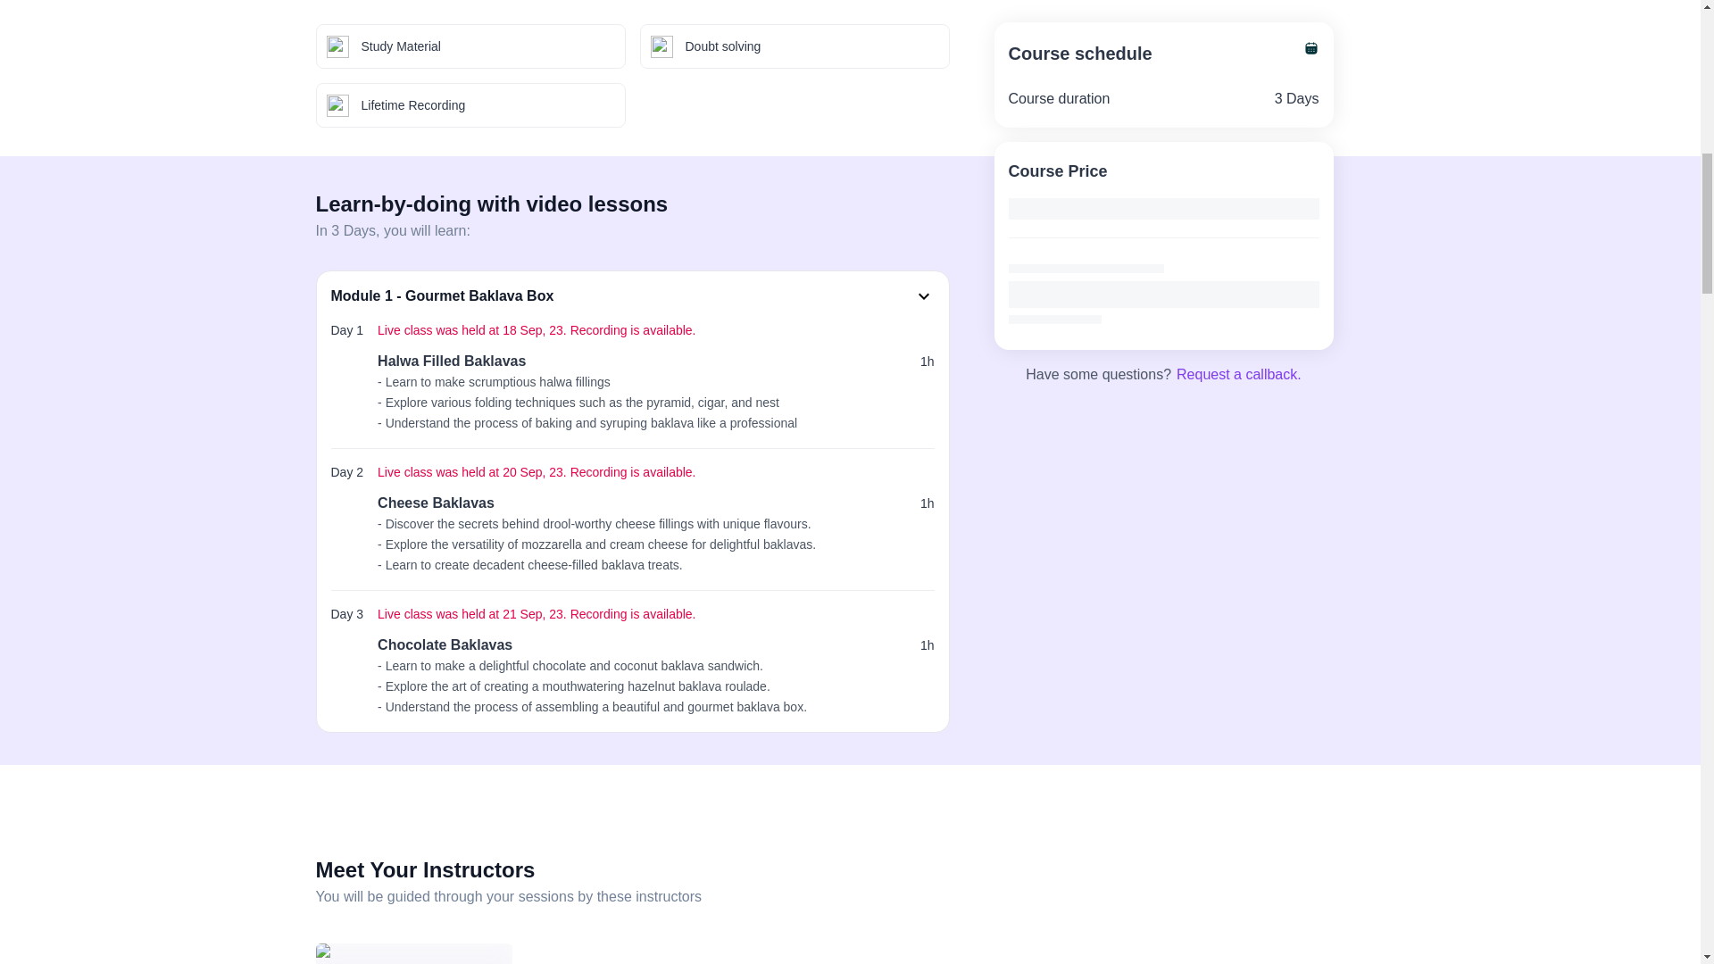 The width and height of the screenshot is (1714, 964). What do you see at coordinates (414, 953) in the screenshot?
I see `Chef Gurleen Kaur - Gourmet Baklava Box course instructor` at bounding box center [414, 953].